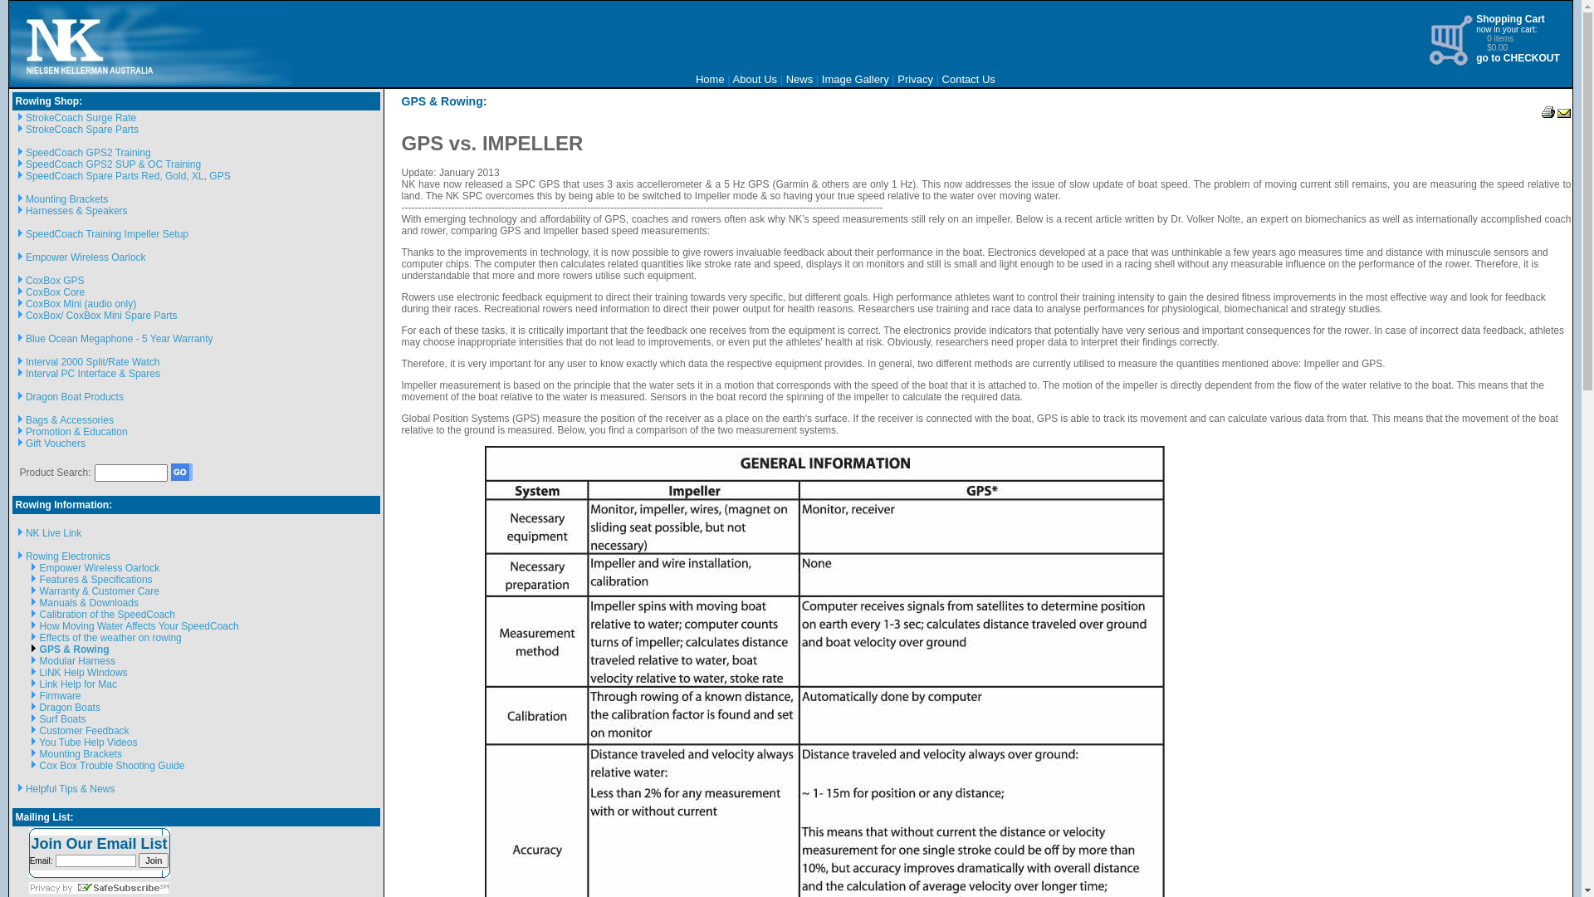 This screenshot has height=897, width=1594. I want to click on CoxBox GPS, so click(55, 281).